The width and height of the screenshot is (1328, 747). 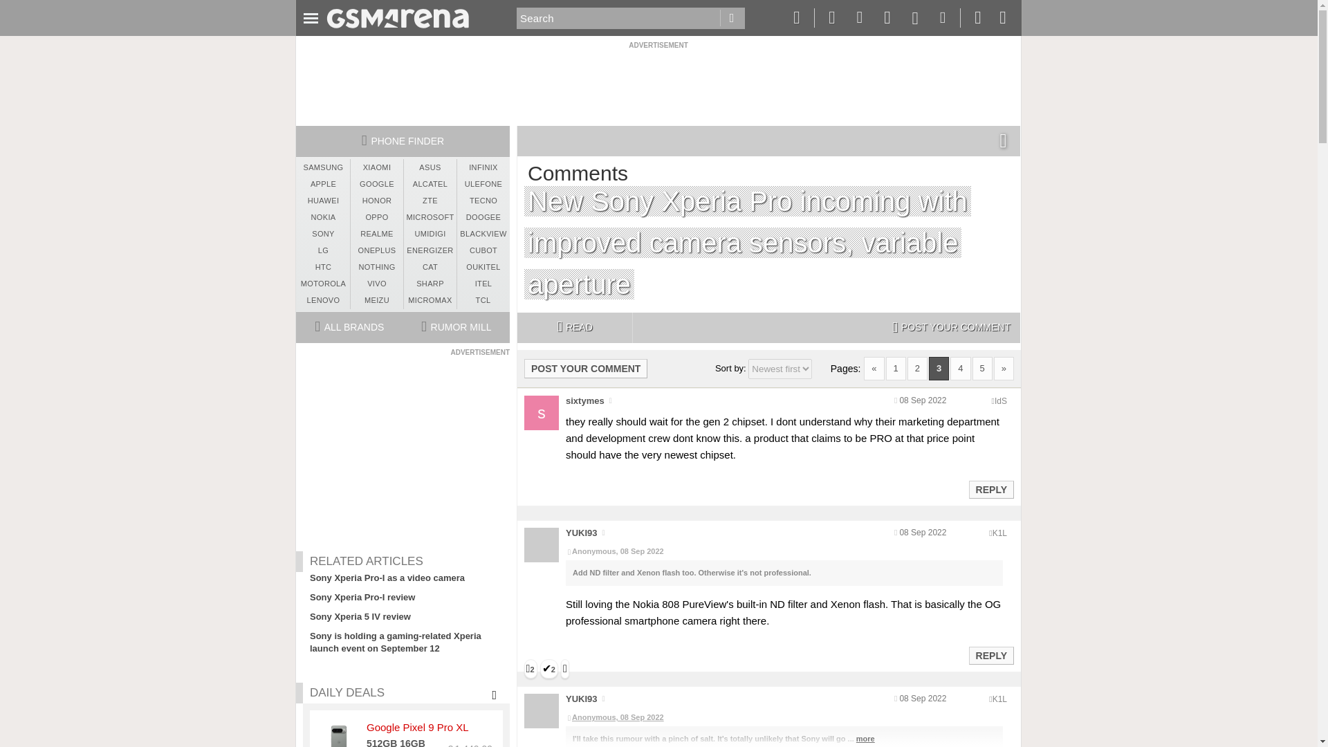 What do you see at coordinates (990, 490) in the screenshot?
I see `Reply to this post` at bounding box center [990, 490].